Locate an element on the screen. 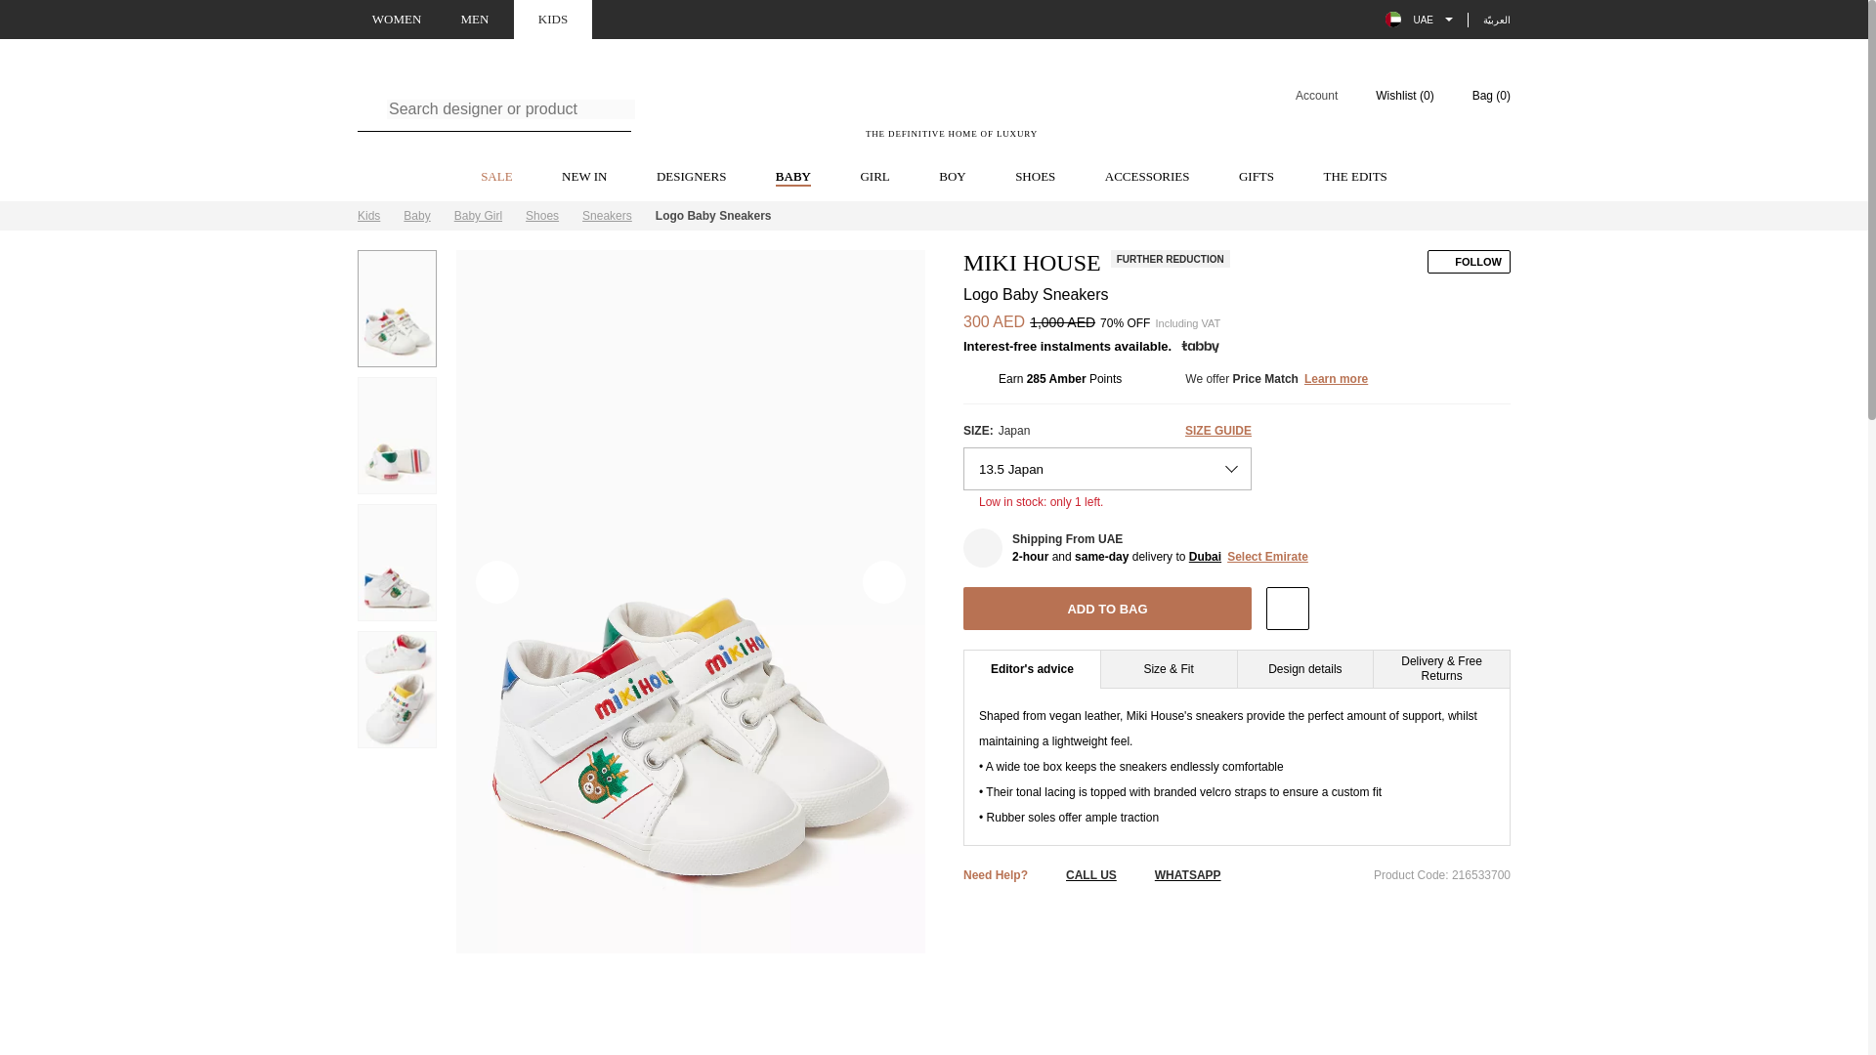 The height and width of the screenshot is (1055, 1876). Baby is located at coordinates (416, 215).